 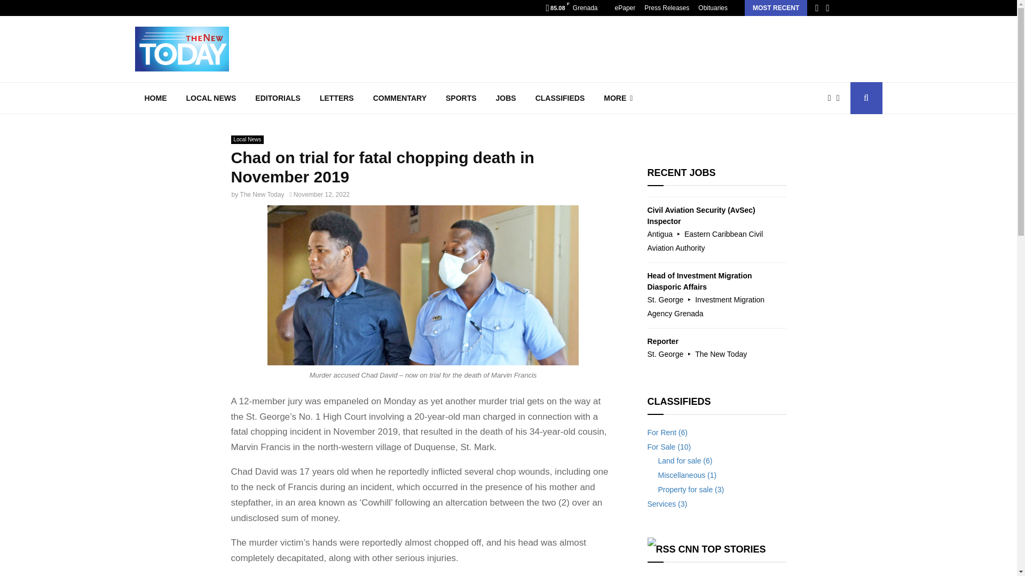 I want to click on LOCAL NEWS, so click(x=211, y=98).